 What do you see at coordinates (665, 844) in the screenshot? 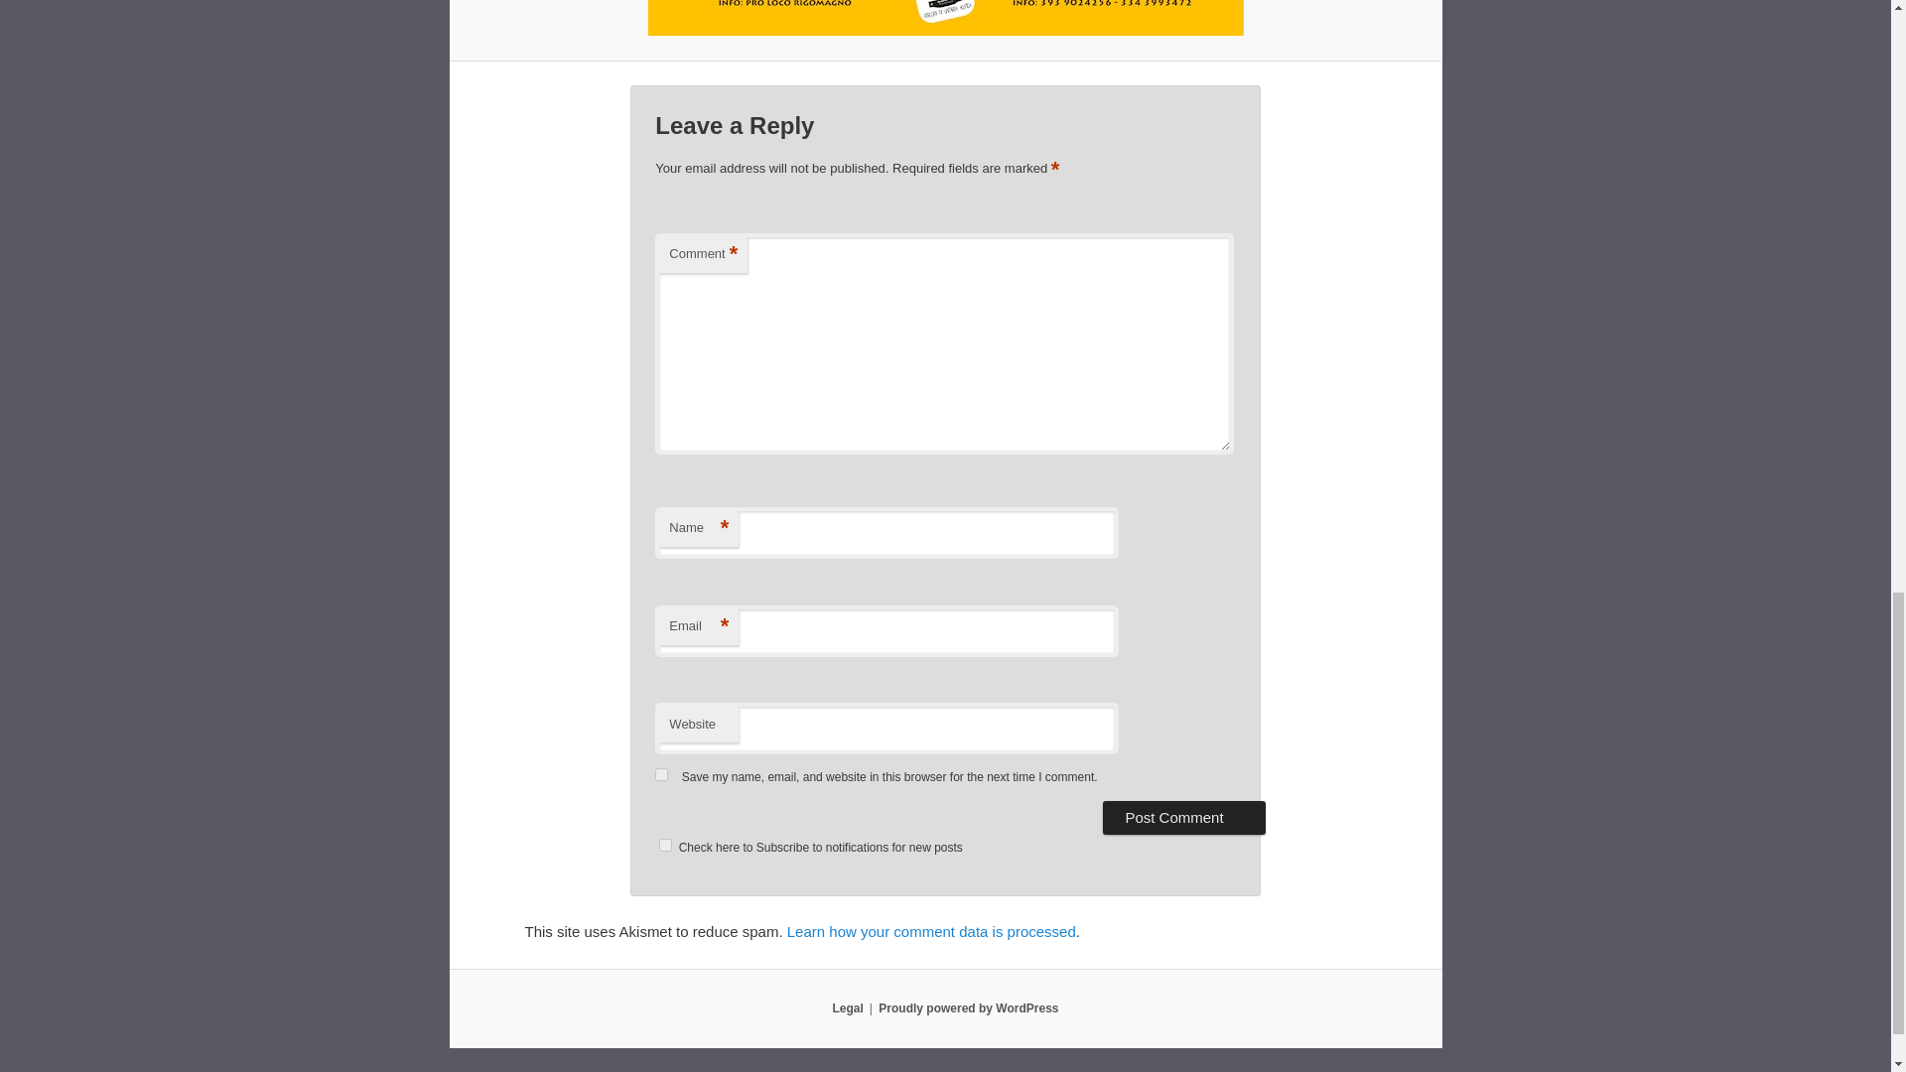
I see `1` at bounding box center [665, 844].